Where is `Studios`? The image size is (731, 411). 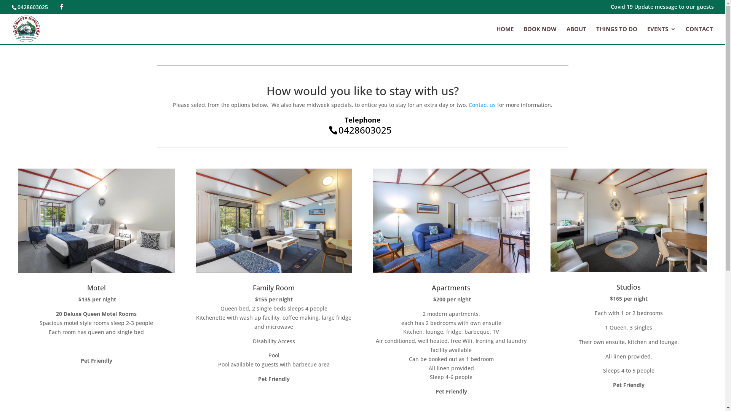
Studios is located at coordinates (629, 287).